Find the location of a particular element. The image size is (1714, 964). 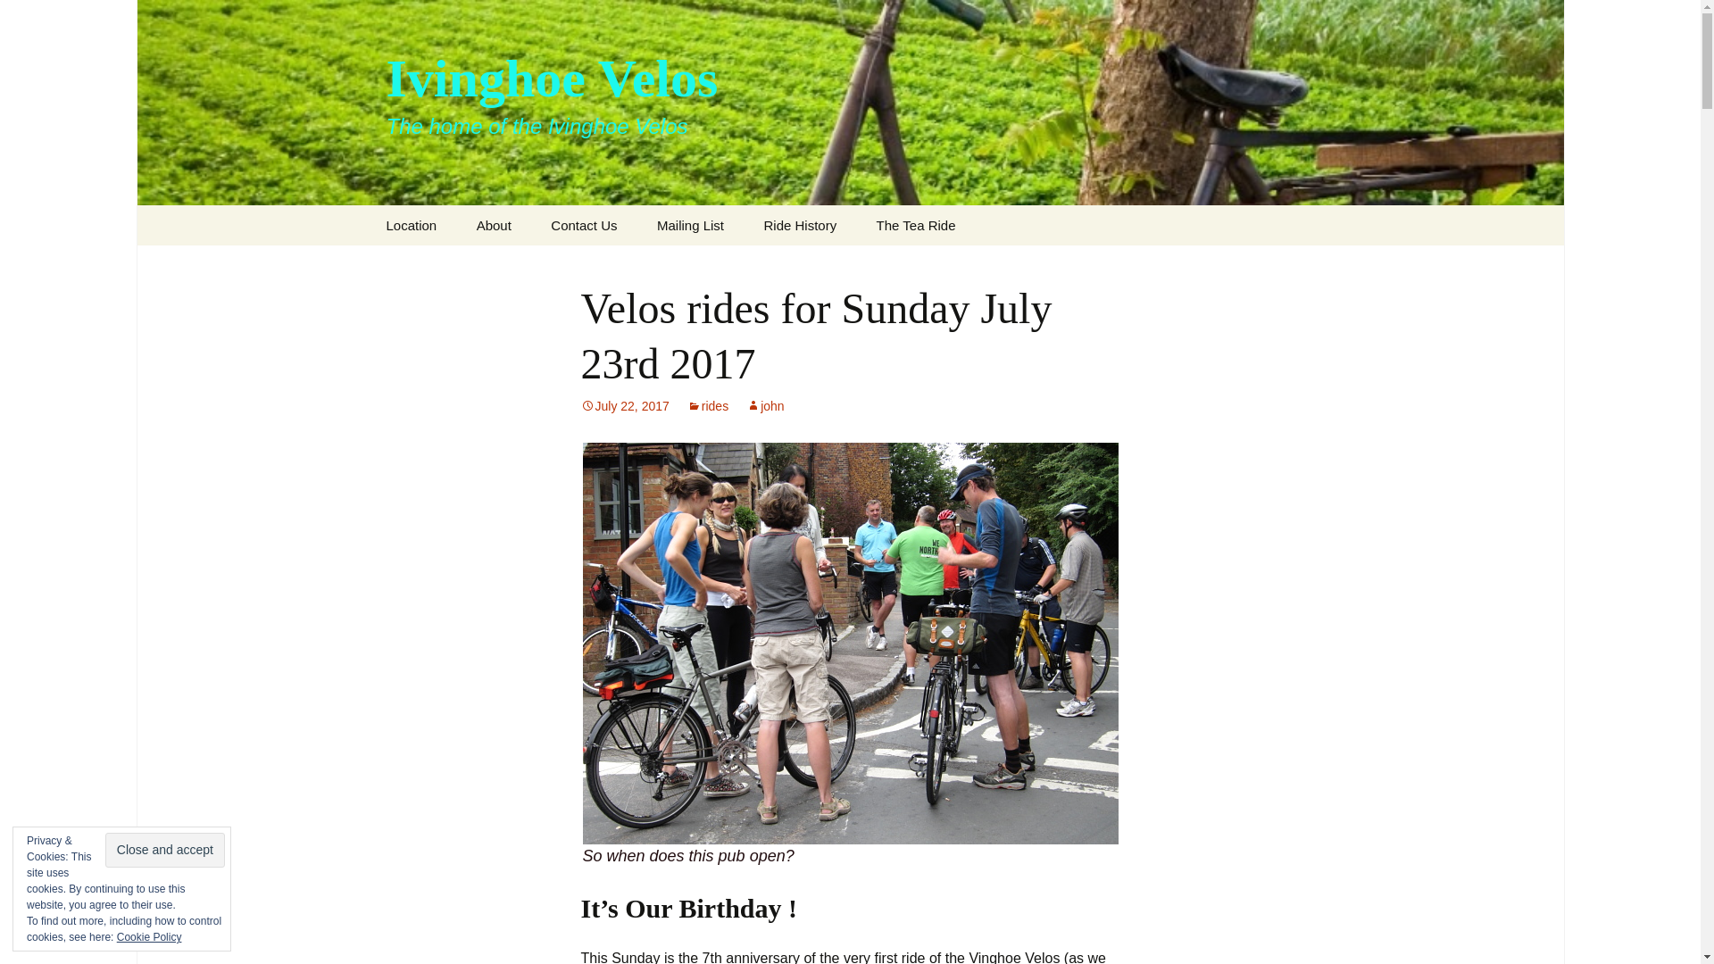

rides is located at coordinates (707, 406).